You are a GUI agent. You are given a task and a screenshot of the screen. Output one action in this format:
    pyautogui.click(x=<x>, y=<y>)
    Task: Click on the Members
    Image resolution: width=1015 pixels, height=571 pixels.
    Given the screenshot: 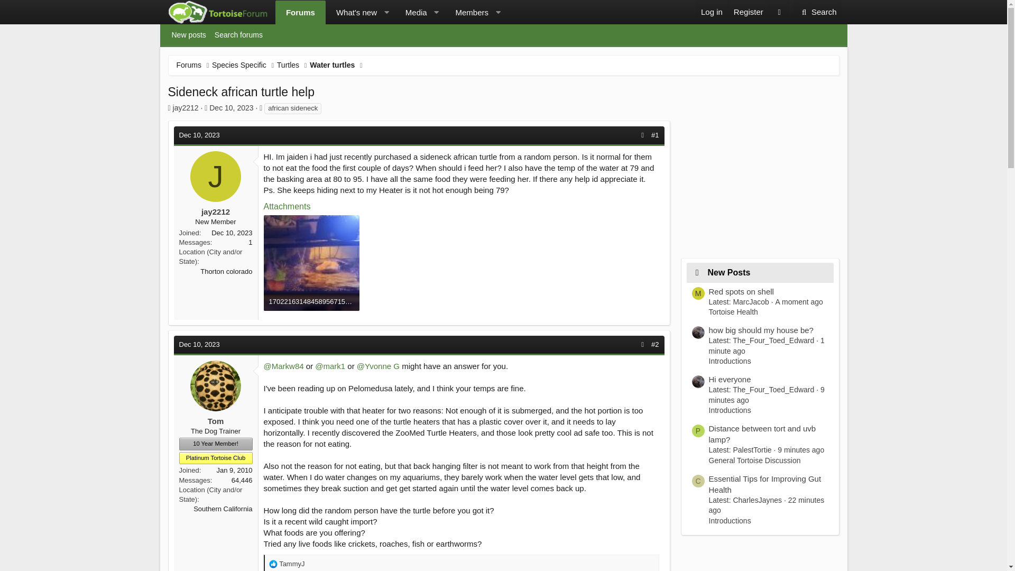 What is the action you would take?
    pyautogui.click(x=818, y=12)
    